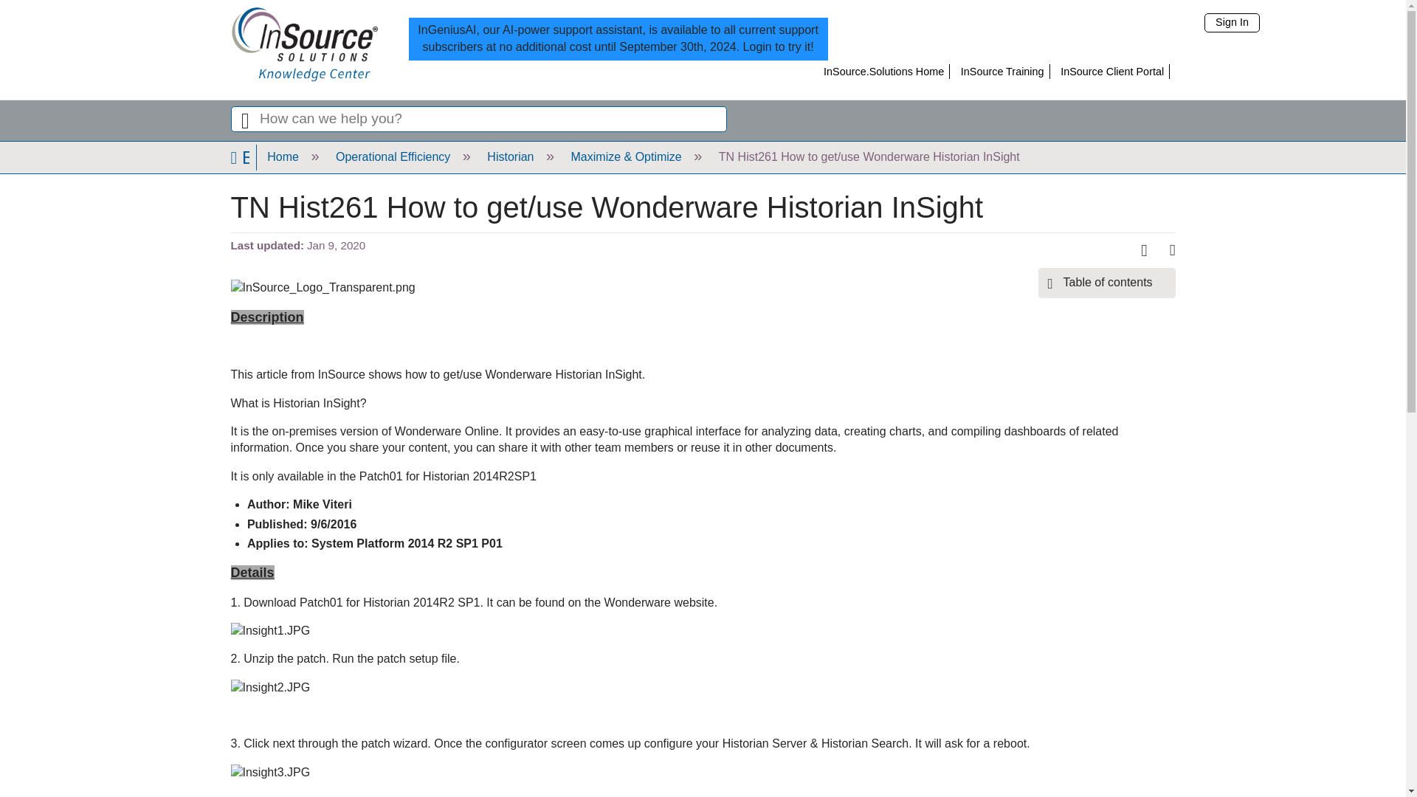  What do you see at coordinates (1232, 24) in the screenshot?
I see `Sign In` at bounding box center [1232, 24].